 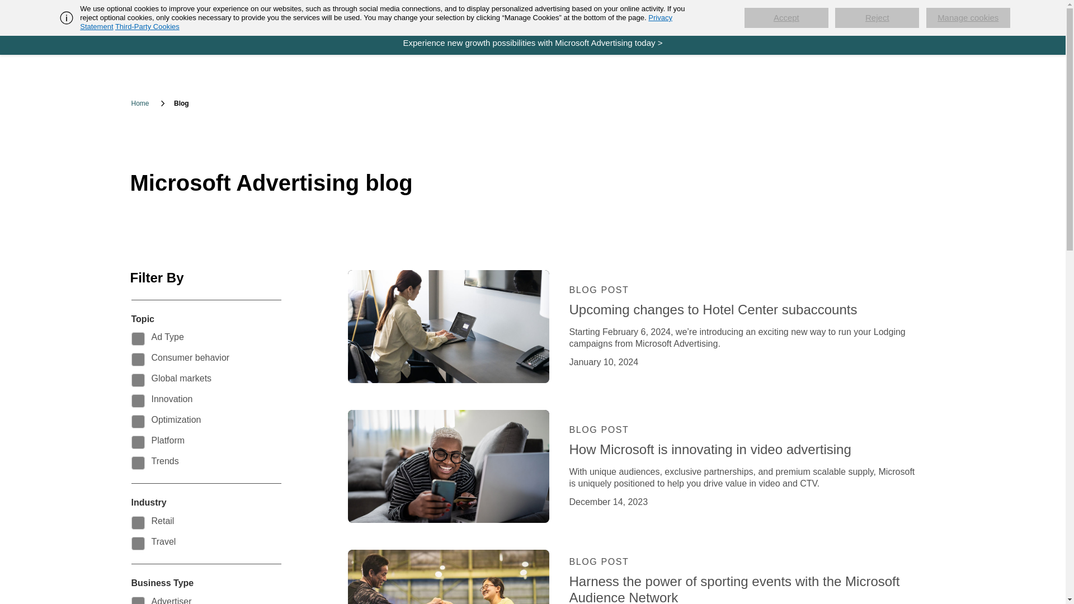 I want to click on Microsoft, so click(x=188, y=16).